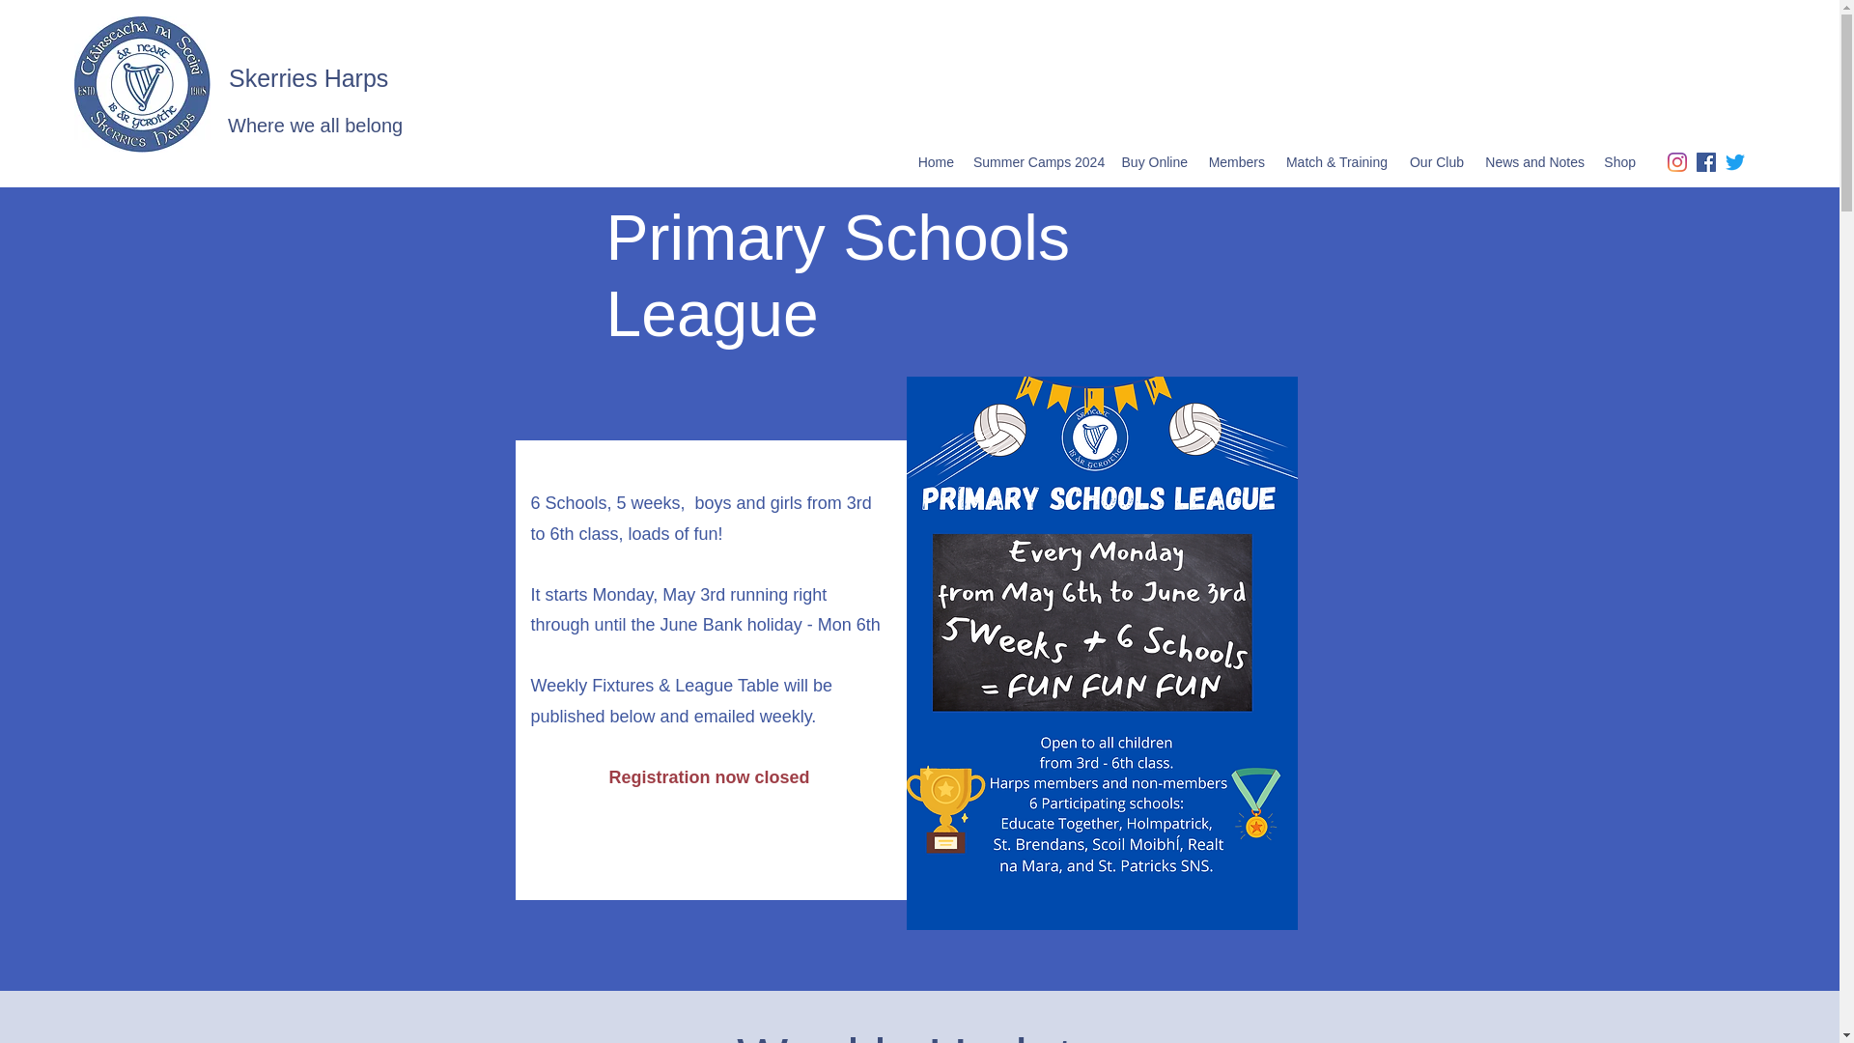  What do you see at coordinates (936, 162) in the screenshot?
I see `Home` at bounding box center [936, 162].